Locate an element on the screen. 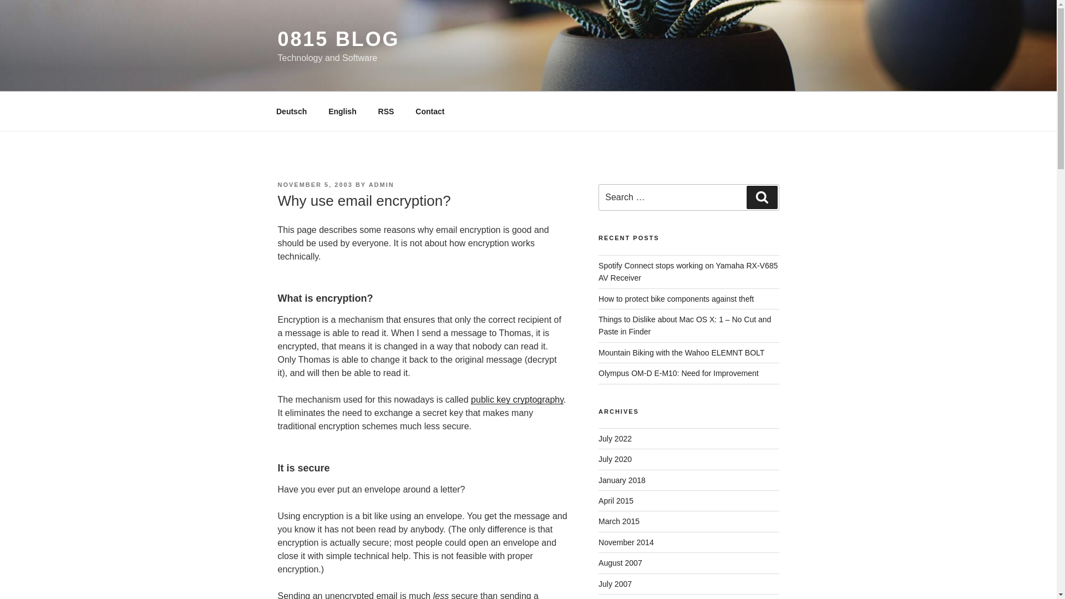 This screenshot has width=1065, height=599. RSS is located at coordinates (386, 111).